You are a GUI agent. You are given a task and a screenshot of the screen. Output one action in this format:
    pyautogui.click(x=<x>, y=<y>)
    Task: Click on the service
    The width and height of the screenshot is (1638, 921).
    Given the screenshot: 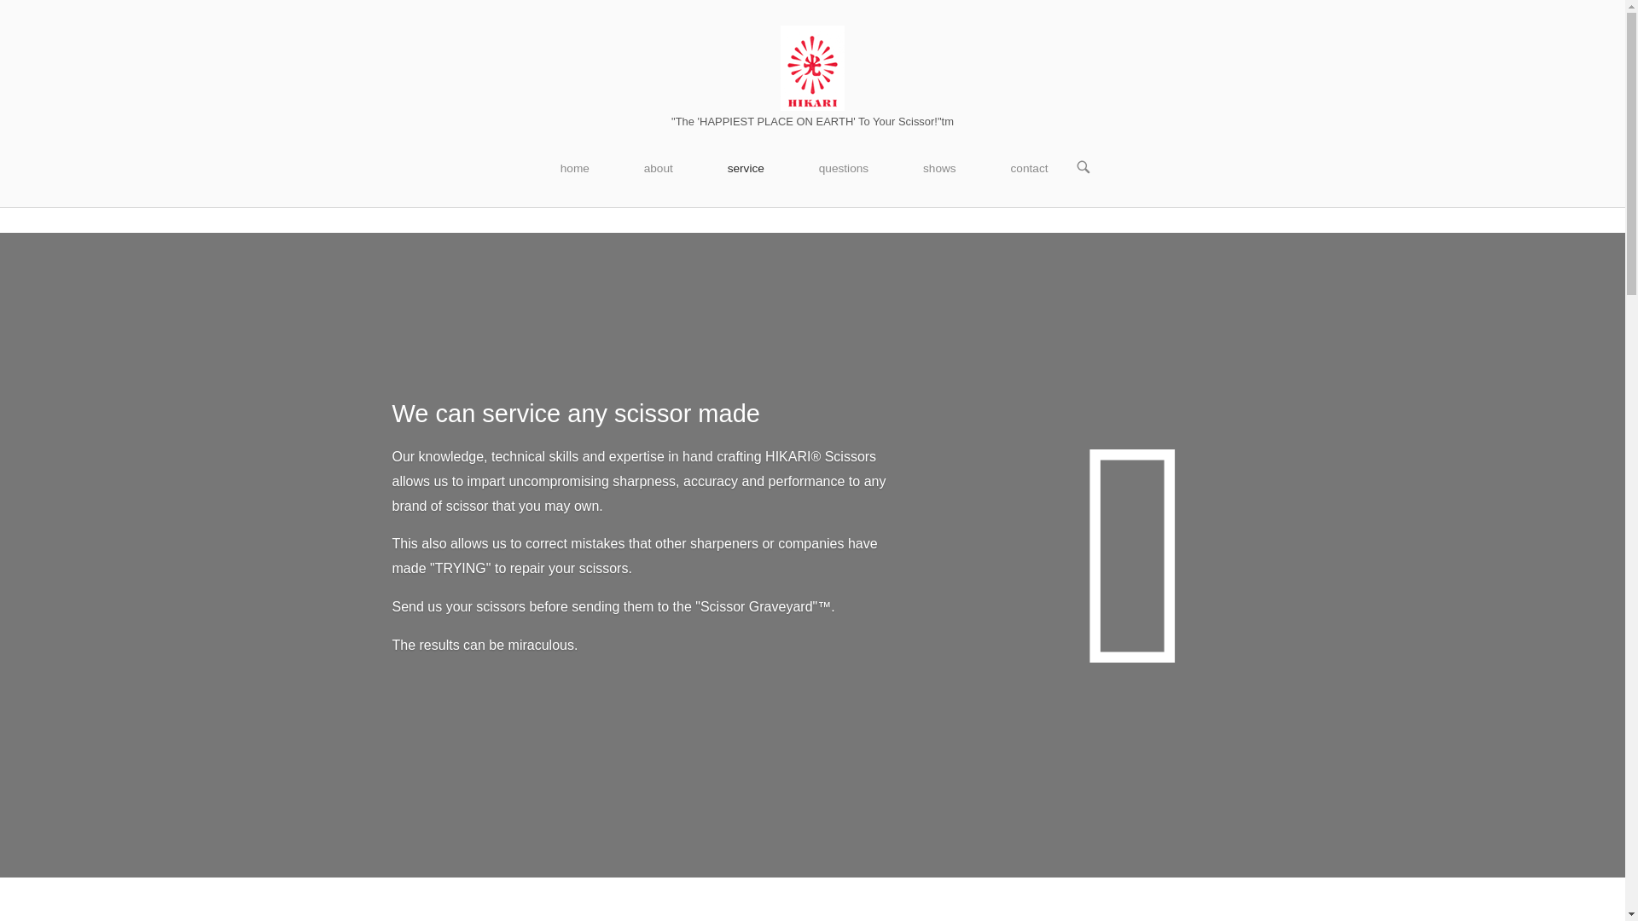 What is the action you would take?
    pyautogui.click(x=746, y=169)
    